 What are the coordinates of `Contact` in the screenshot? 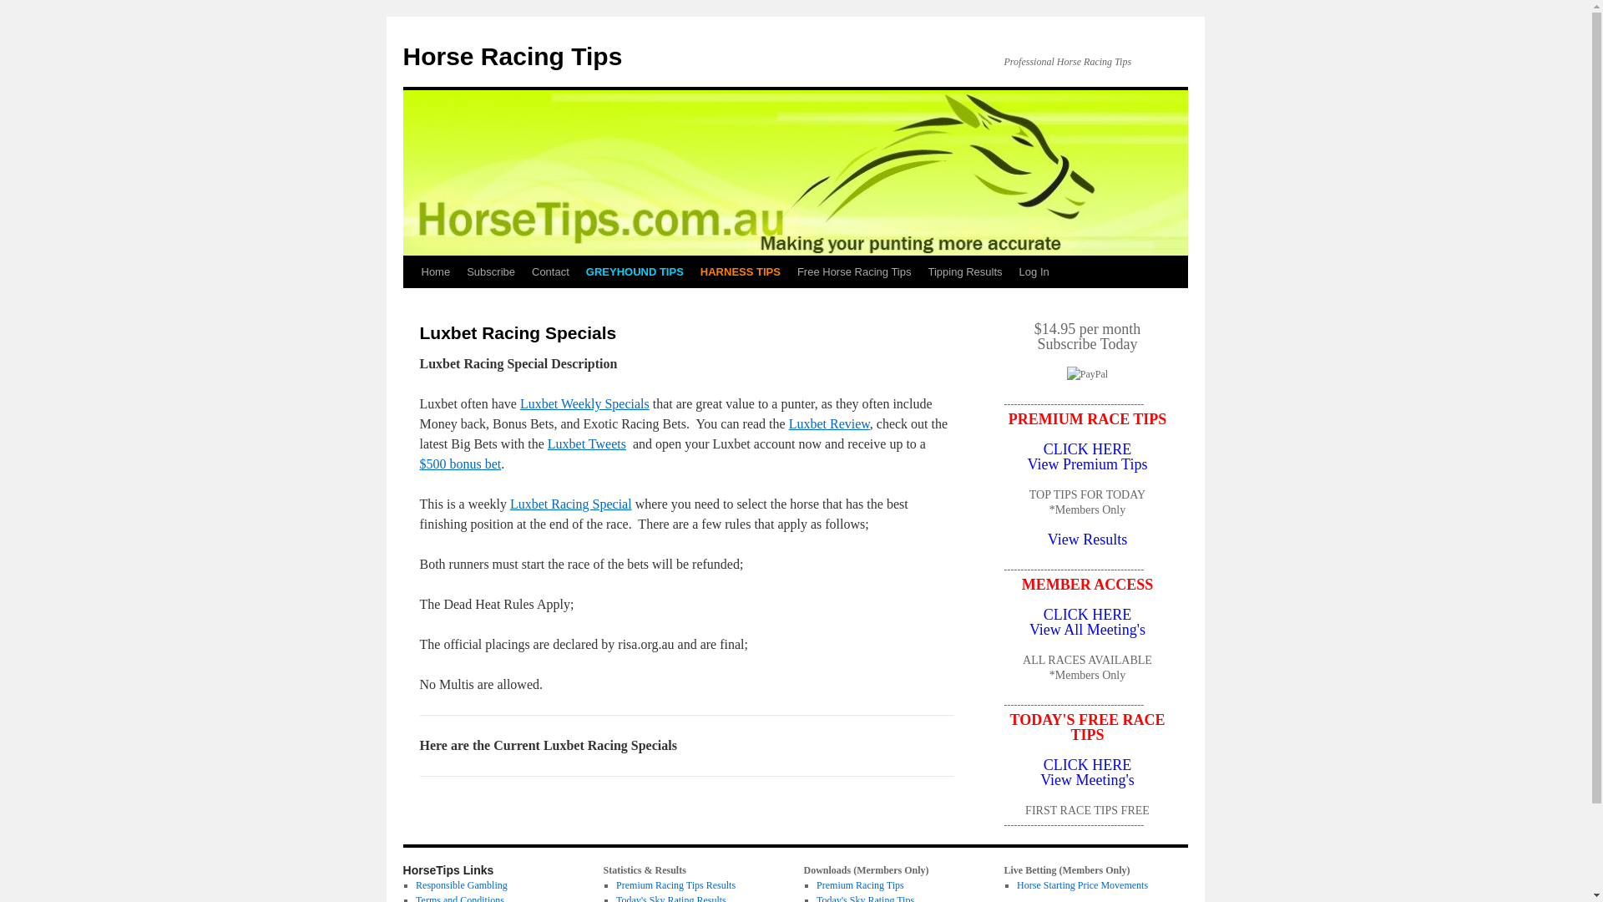 It's located at (551, 272).